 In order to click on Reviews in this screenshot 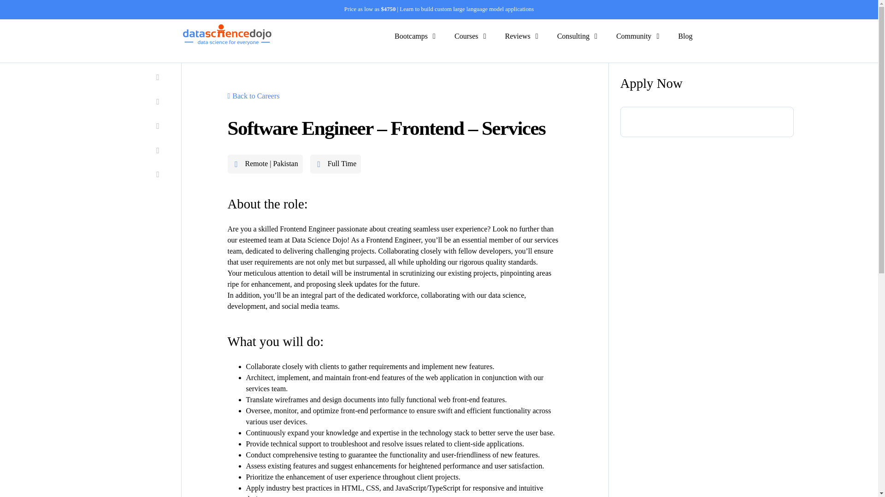, I will do `click(518, 36)`.